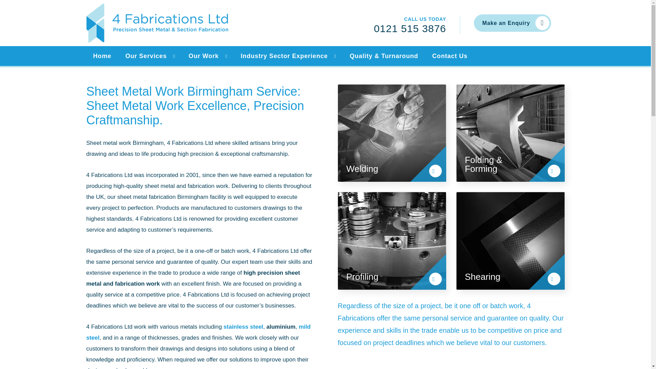  I want to click on Contact Us, so click(449, 56).